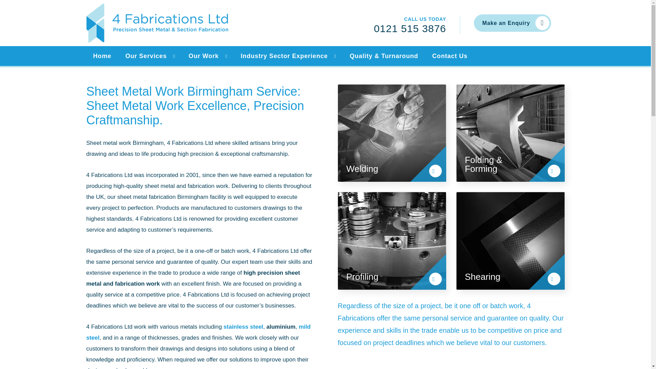  I want to click on Contact Us, so click(449, 56).